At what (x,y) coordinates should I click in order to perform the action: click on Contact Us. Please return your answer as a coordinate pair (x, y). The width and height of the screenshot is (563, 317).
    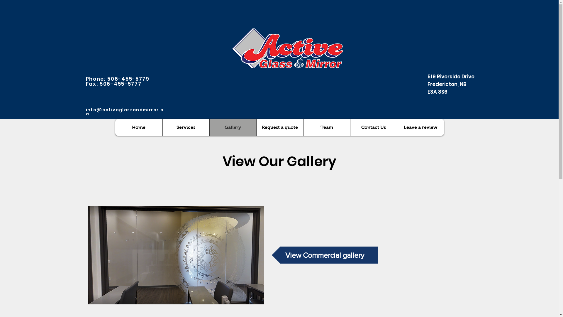
    Looking at the image, I should click on (374, 127).